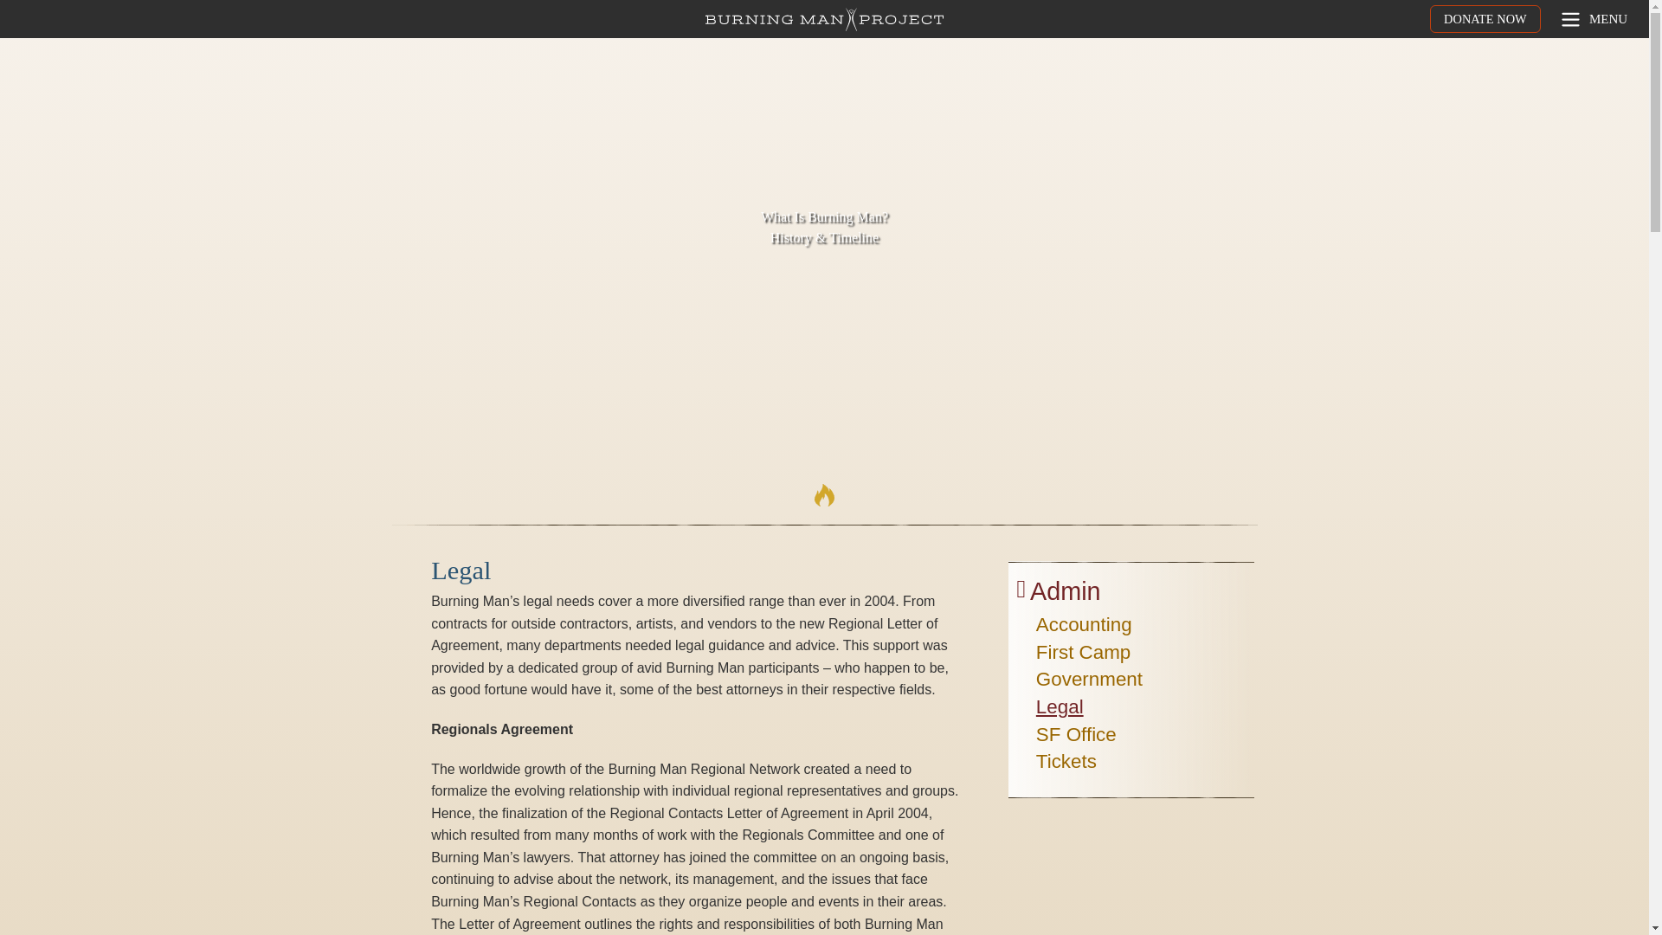  I want to click on MENU, so click(1593, 19).